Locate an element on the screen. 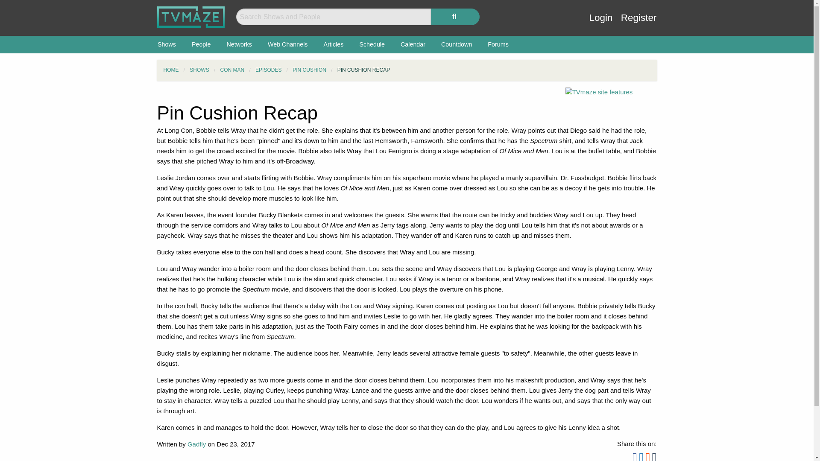 The image size is (820, 461). Calendar is located at coordinates (413, 44).